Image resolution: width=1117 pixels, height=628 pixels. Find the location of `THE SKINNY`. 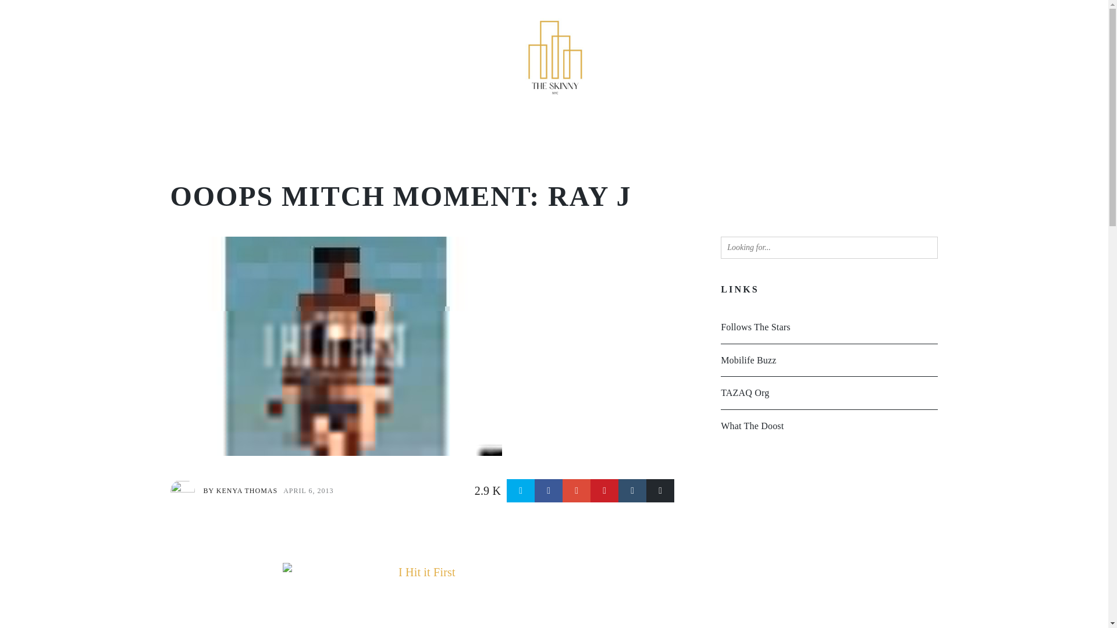

THE SKINNY is located at coordinates (353, 131).